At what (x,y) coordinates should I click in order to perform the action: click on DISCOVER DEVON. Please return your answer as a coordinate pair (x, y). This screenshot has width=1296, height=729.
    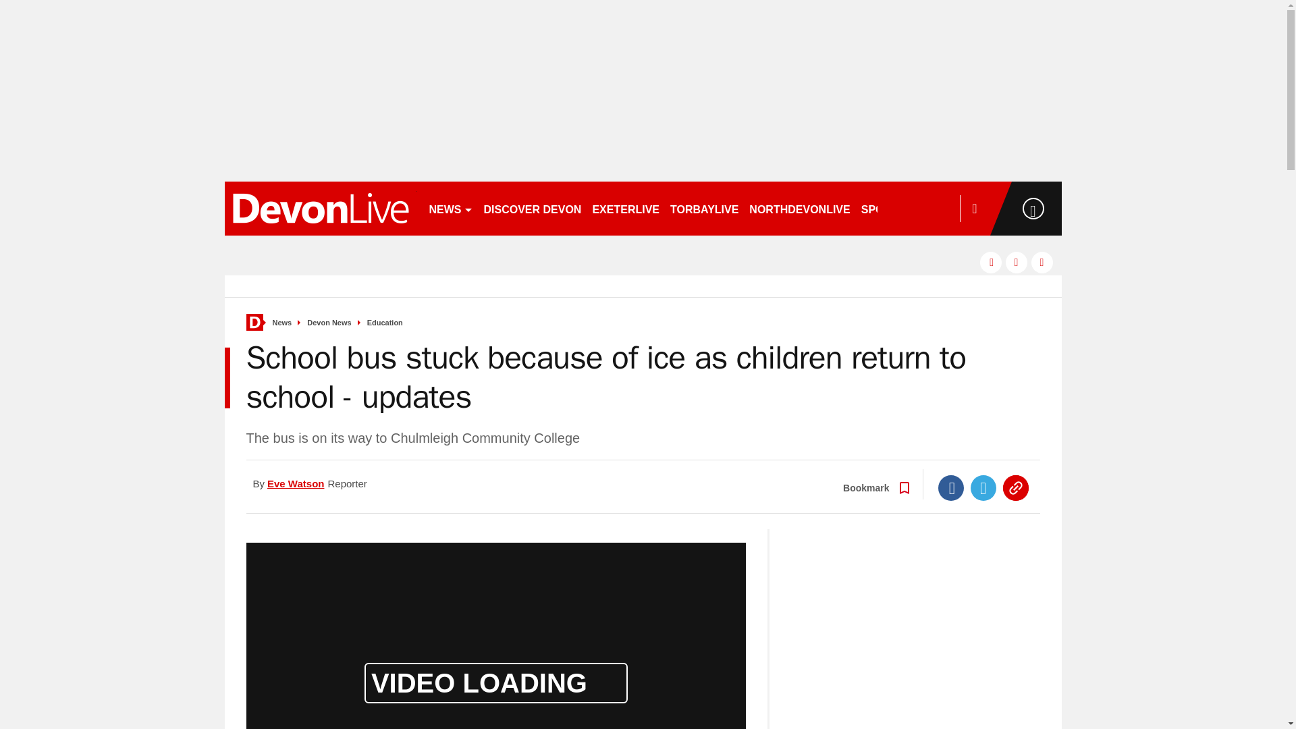
    Looking at the image, I should click on (532, 208).